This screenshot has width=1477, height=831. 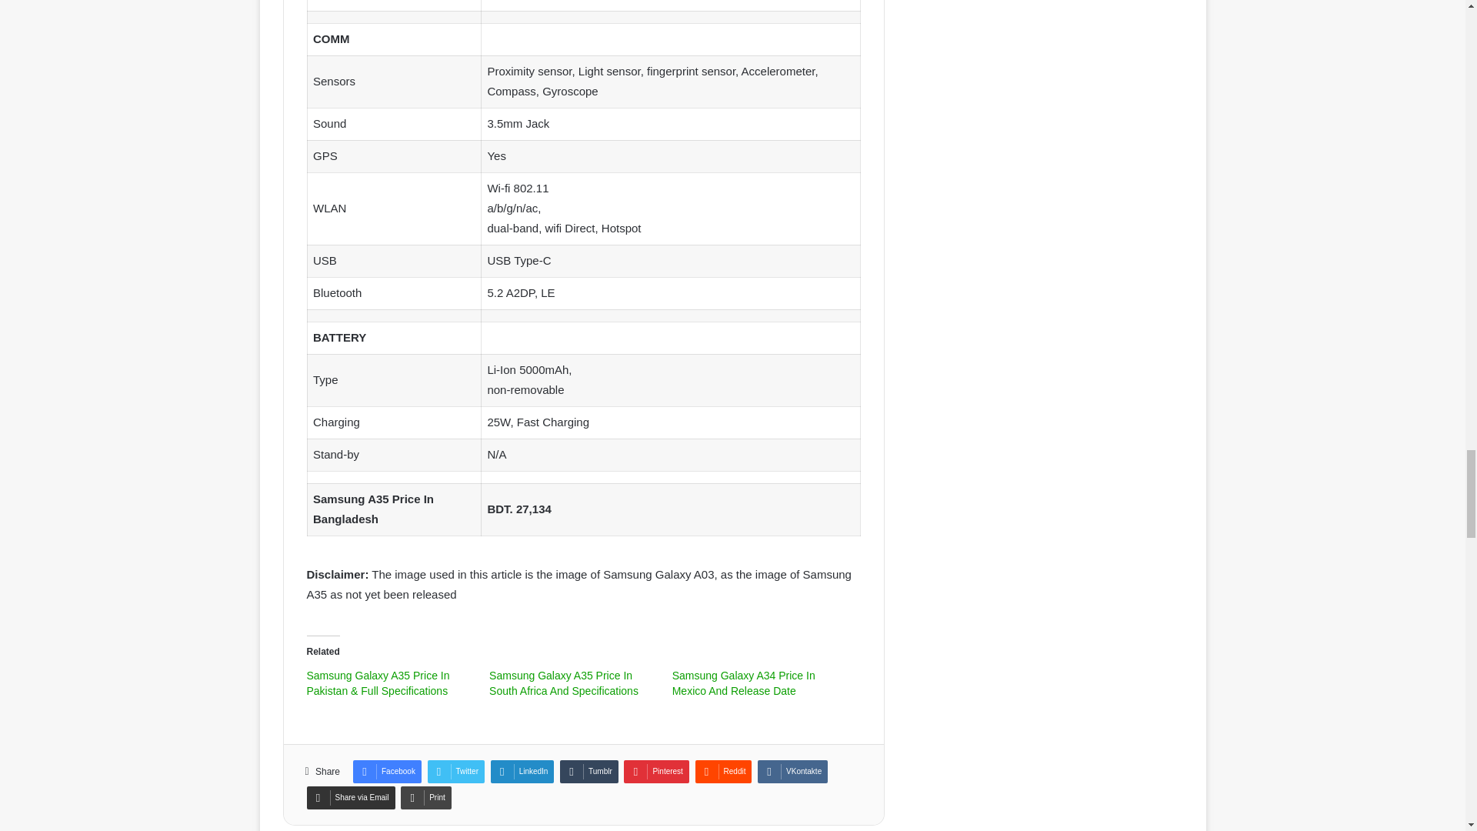 What do you see at coordinates (386, 772) in the screenshot?
I see `Facebook` at bounding box center [386, 772].